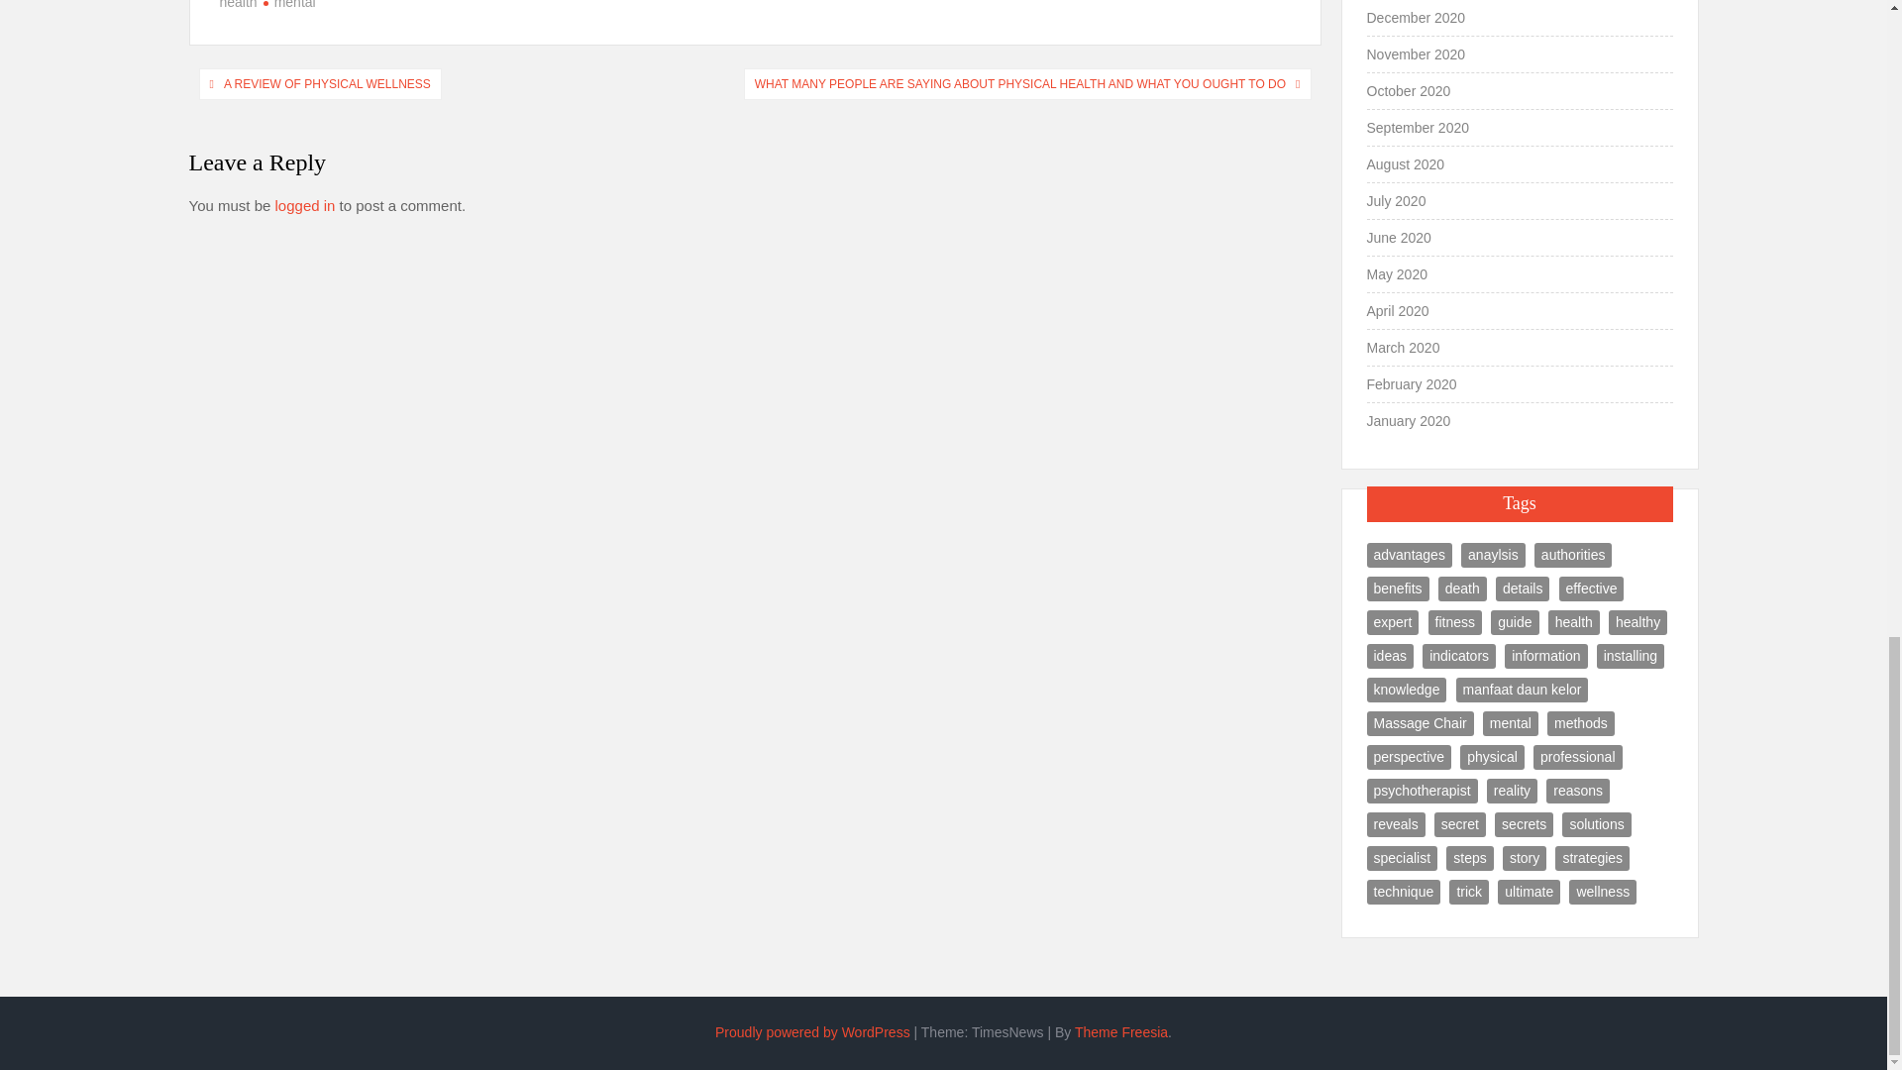  Describe the element at coordinates (289, 4) in the screenshot. I see `mental` at that location.